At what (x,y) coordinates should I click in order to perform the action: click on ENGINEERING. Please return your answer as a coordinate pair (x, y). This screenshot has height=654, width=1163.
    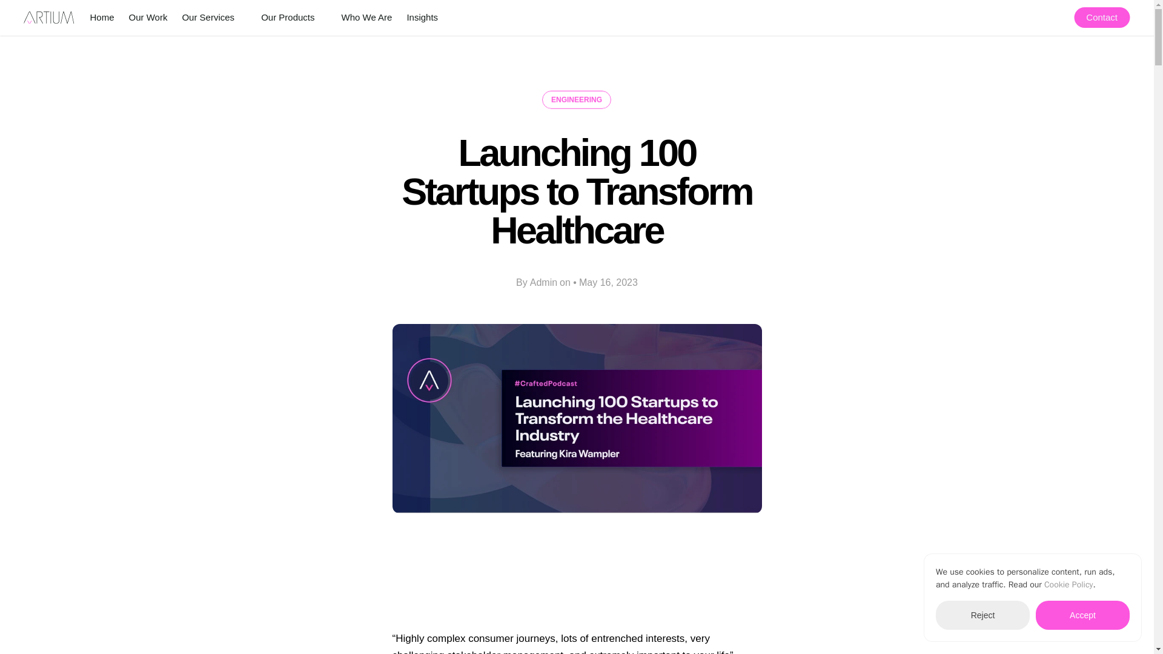
    Looking at the image, I should click on (577, 100).